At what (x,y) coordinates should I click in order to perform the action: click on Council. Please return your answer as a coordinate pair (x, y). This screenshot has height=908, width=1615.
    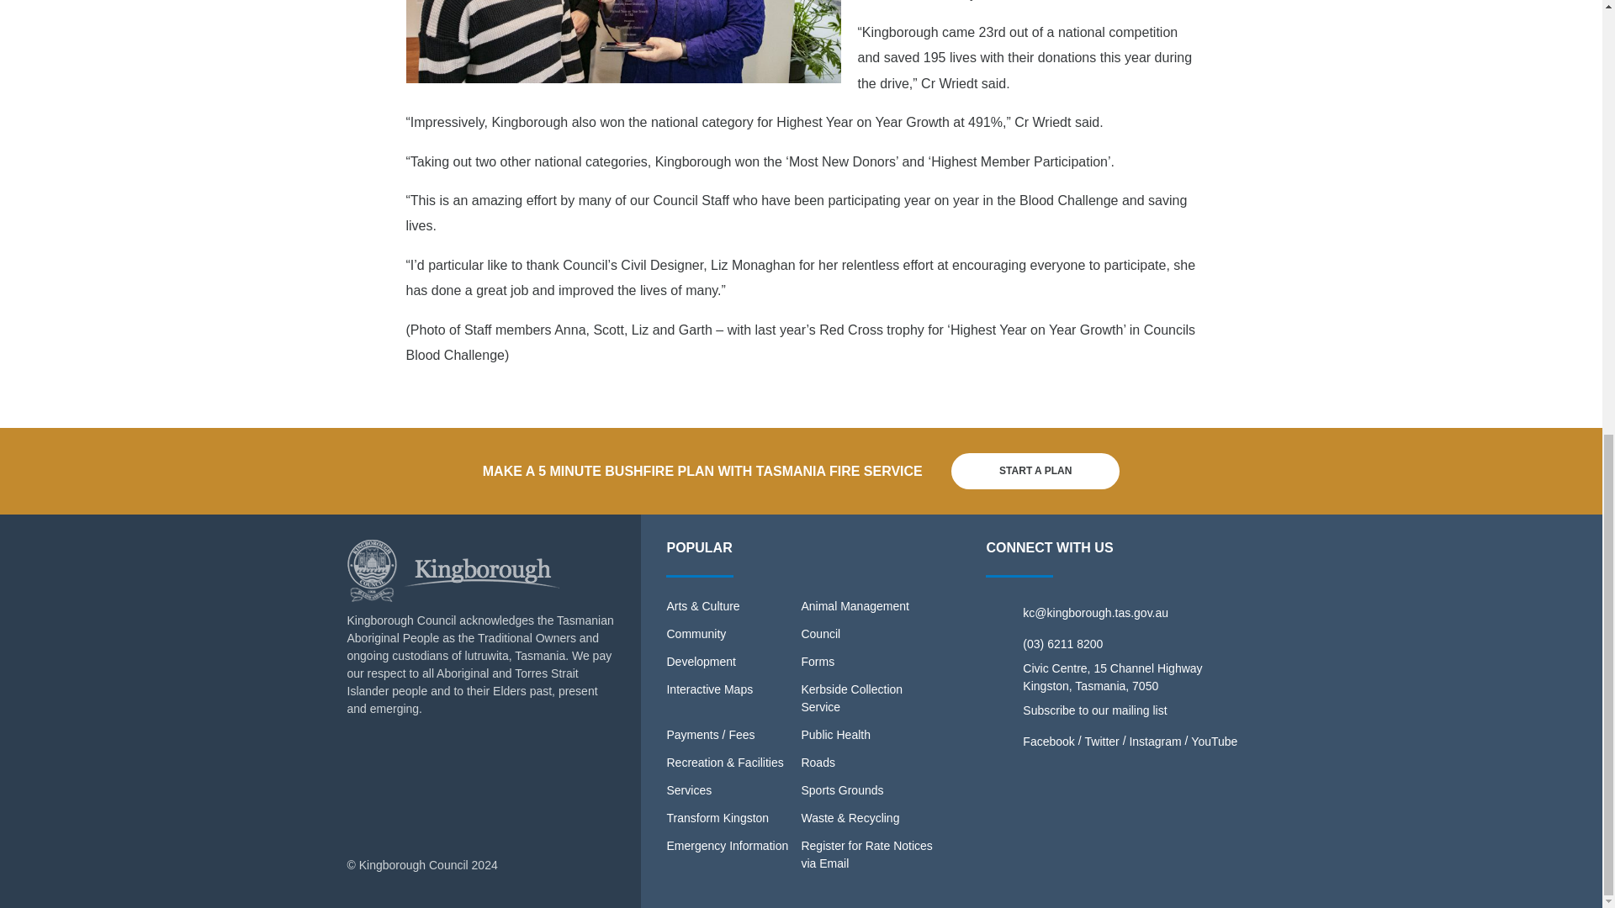
    Looking at the image, I should click on (820, 634).